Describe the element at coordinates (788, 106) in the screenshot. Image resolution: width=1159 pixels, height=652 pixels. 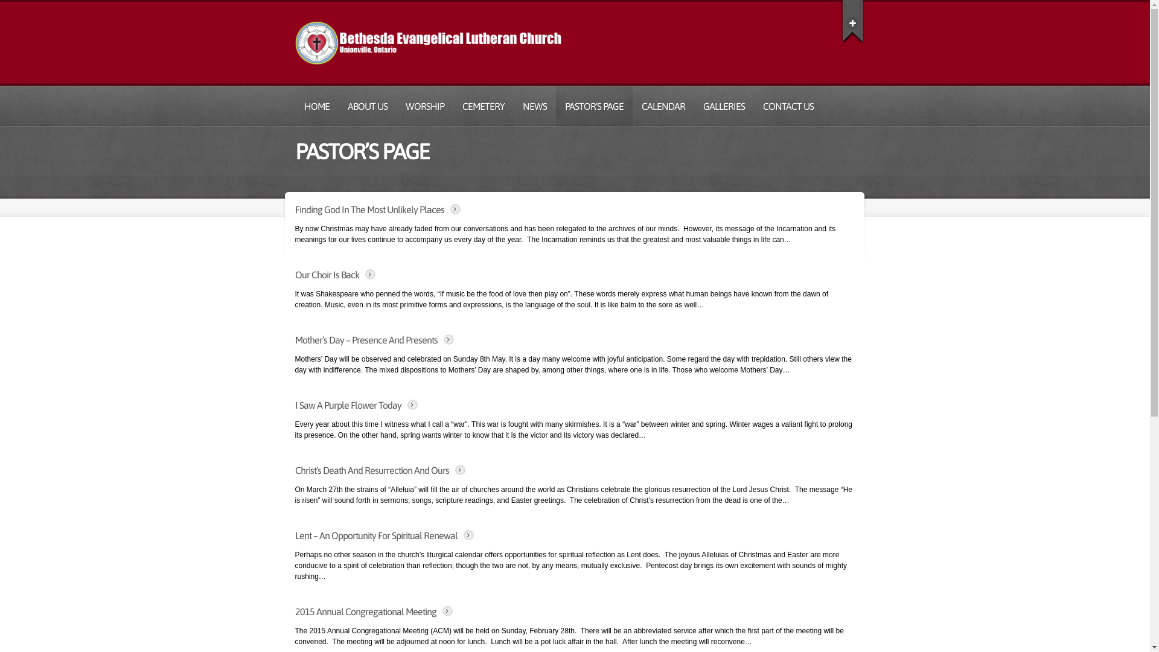
I see `CONTACT US` at that location.